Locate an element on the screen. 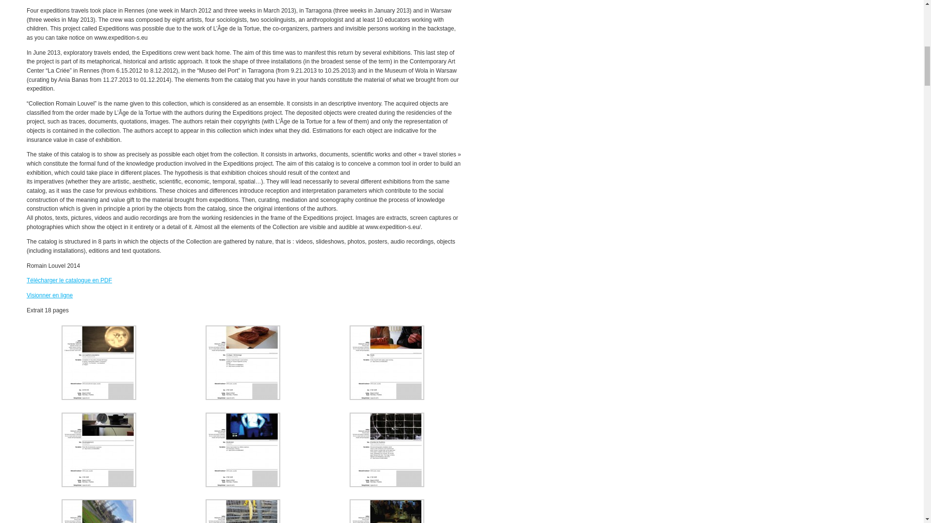  Visionner en ligne is located at coordinates (49, 295).